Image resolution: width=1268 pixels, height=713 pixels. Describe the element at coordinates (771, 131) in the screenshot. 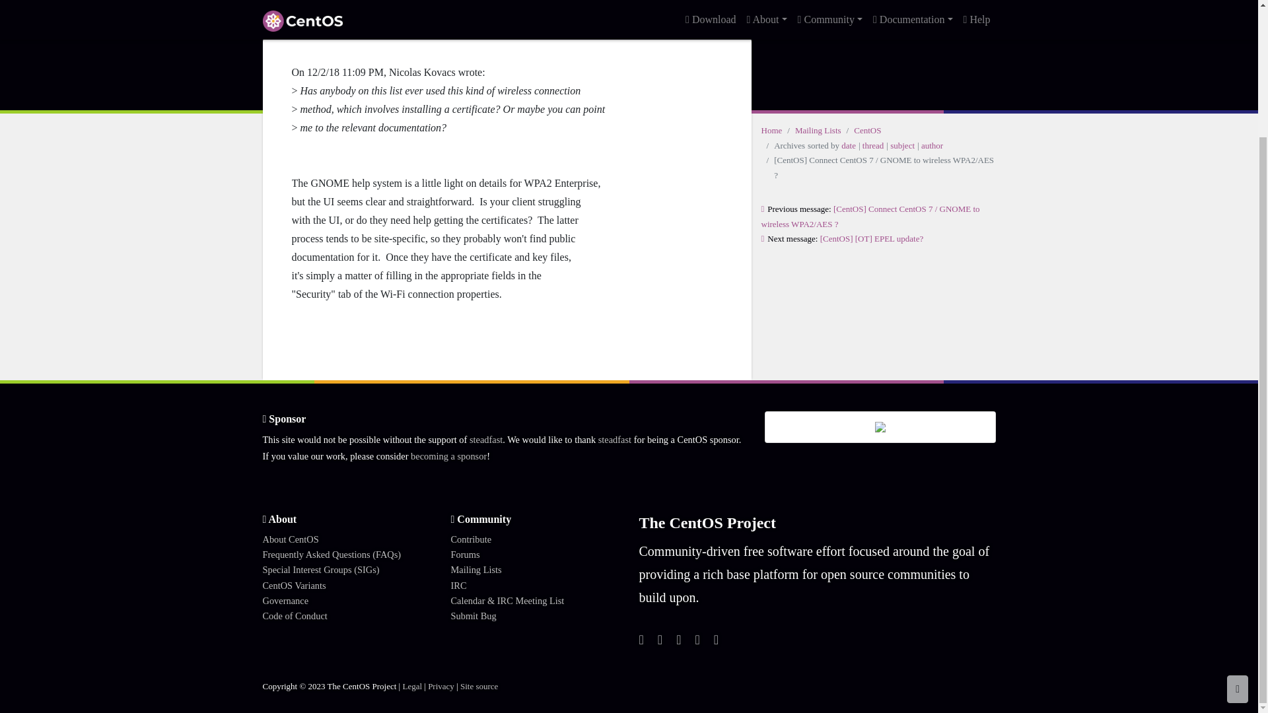

I see `Home` at that location.